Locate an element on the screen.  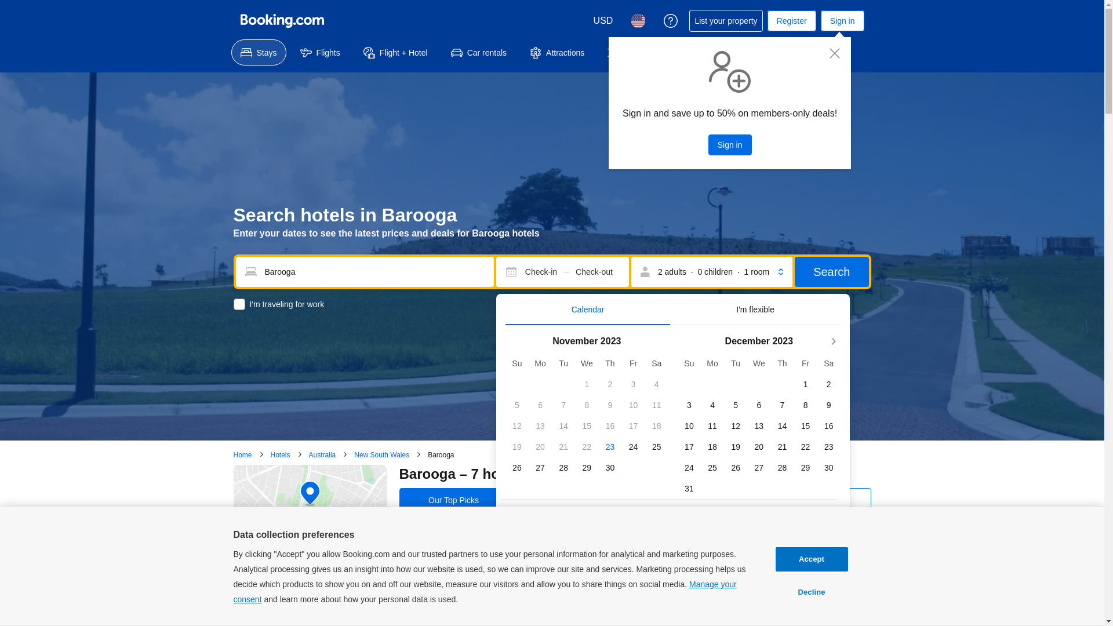
Flight + Hotel is located at coordinates (395, 52).